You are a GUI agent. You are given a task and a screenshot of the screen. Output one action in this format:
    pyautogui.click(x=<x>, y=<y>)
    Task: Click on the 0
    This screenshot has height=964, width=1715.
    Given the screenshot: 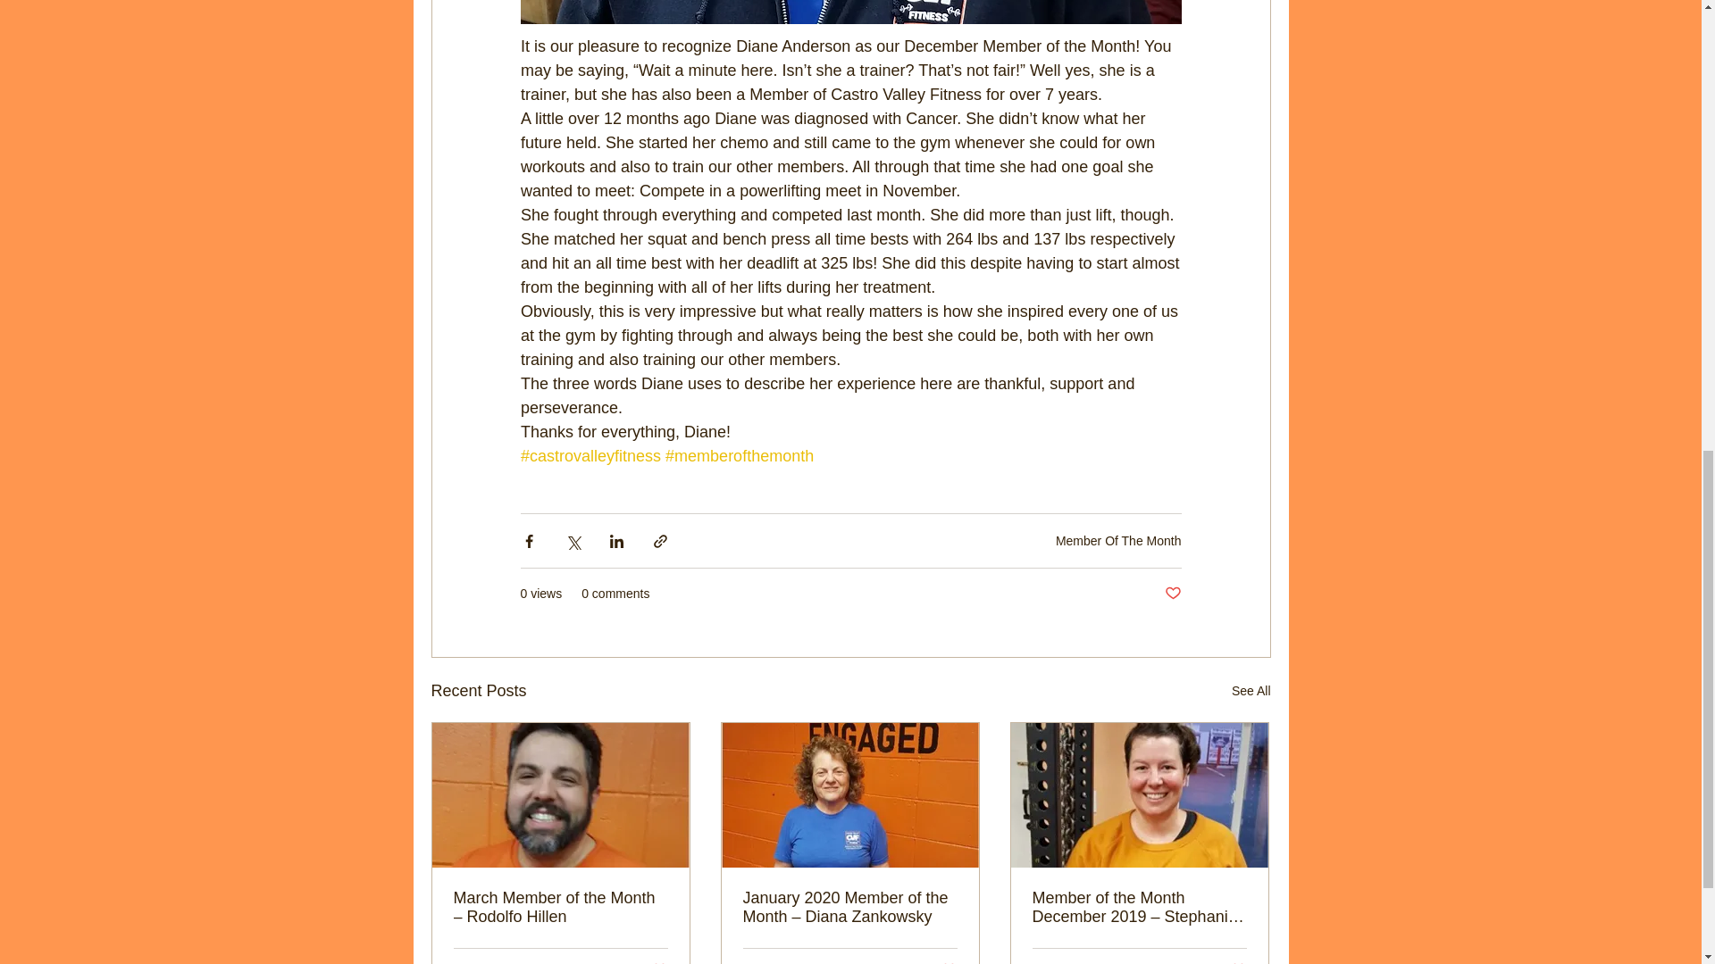 What is the action you would take?
    pyautogui.click(x=802, y=962)
    